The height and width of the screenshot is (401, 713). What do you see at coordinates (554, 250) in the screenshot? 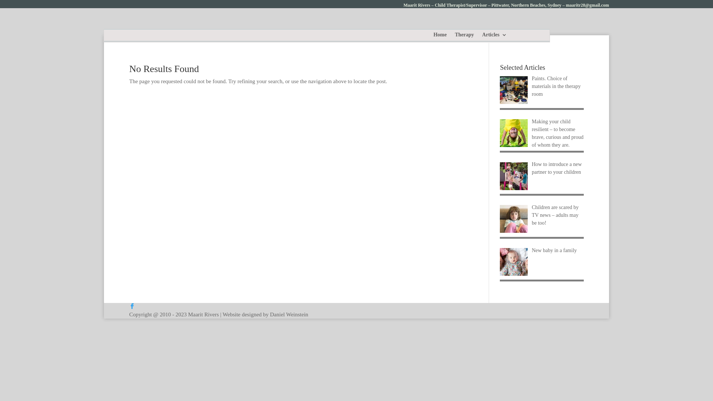
I see `New baby in a family` at bounding box center [554, 250].